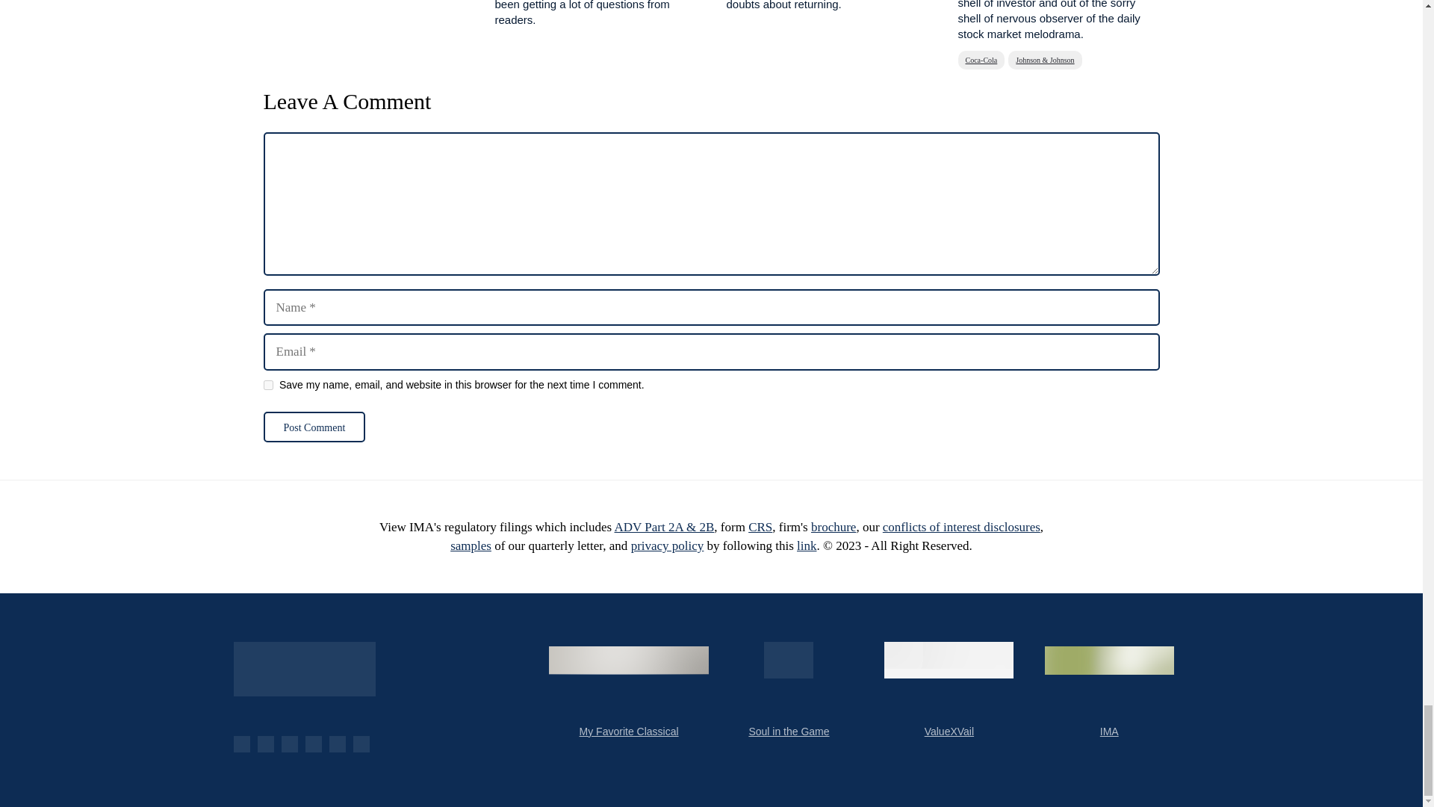  What do you see at coordinates (303, 669) in the screenshot?
I see `The Intellectual Investor by Vitaliy Katsenelson` at bounding box center [303, 669].